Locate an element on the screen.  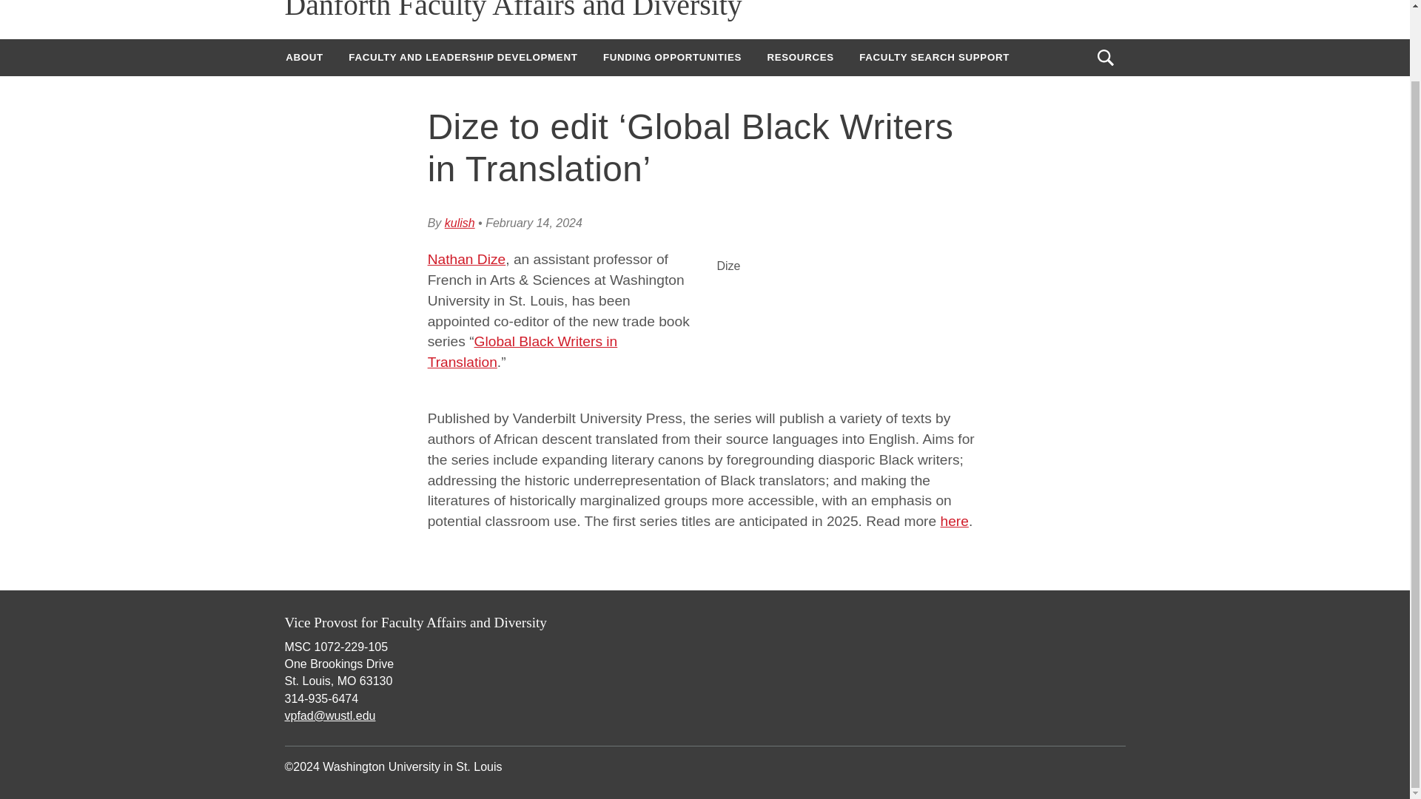
ABOUT is located at coordinates (303, 56).